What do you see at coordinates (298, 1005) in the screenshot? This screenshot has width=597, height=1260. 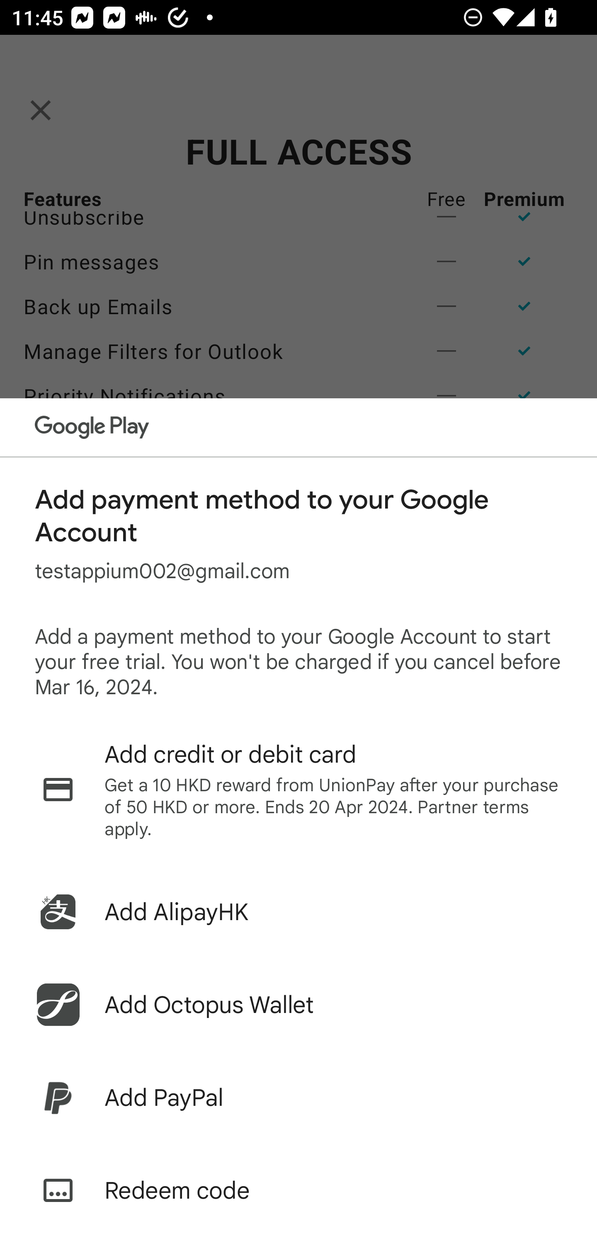 I see `Add Octopus Wallet` at bounding box center [298, 1005].